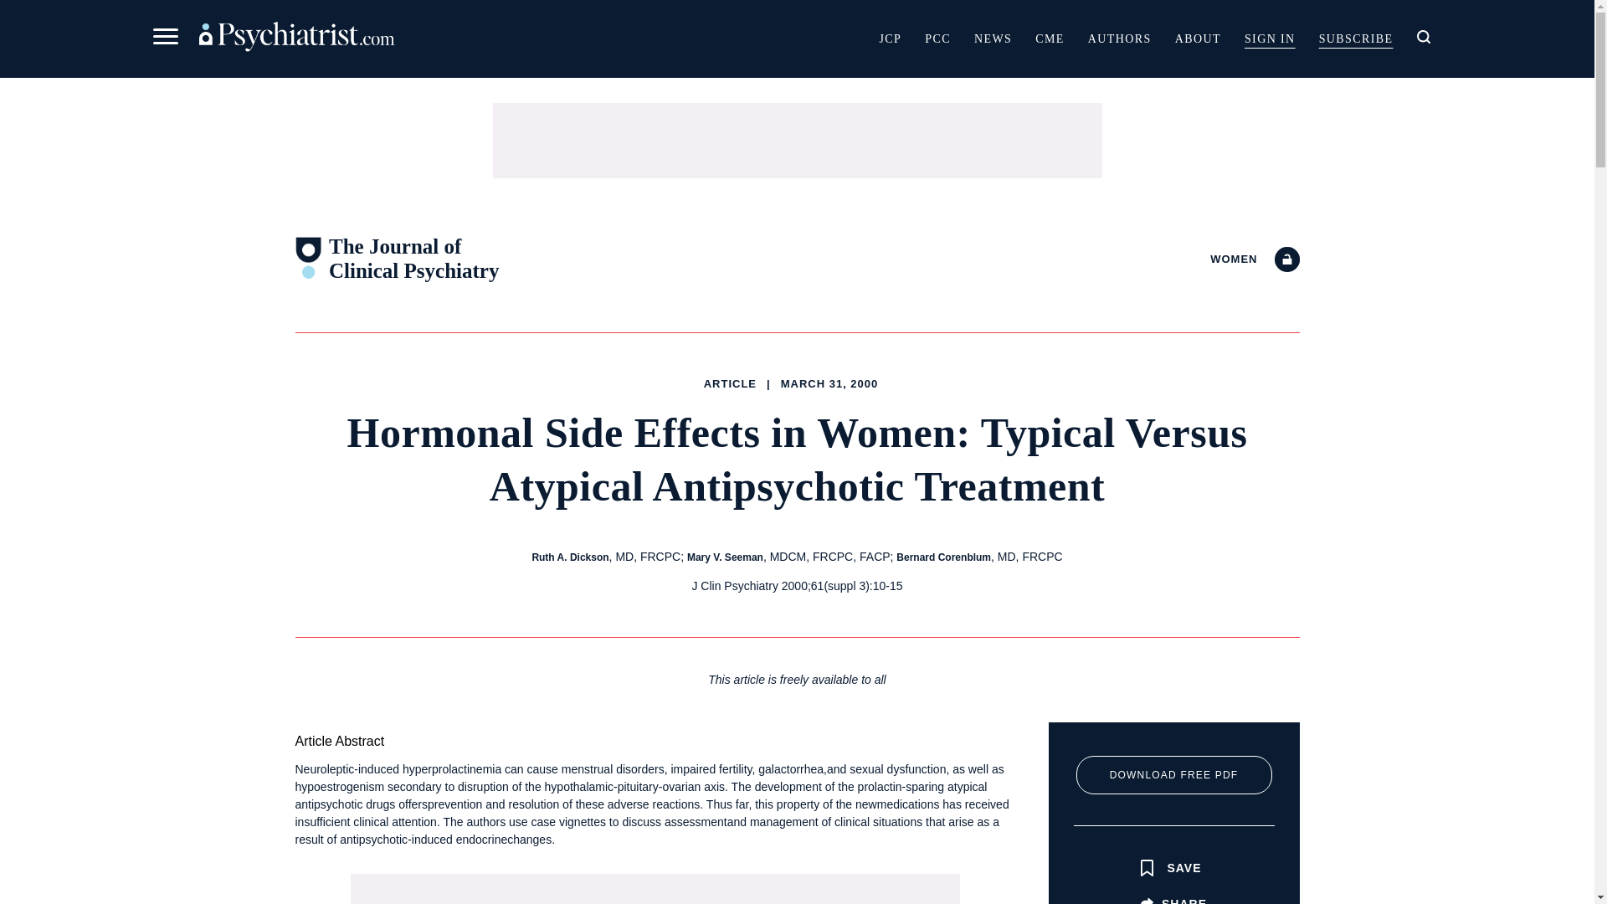 The image size is (1607, 904). Describe the element at coordinates (1198, 38) in the screenshot. I see `ABOUT` at that location.